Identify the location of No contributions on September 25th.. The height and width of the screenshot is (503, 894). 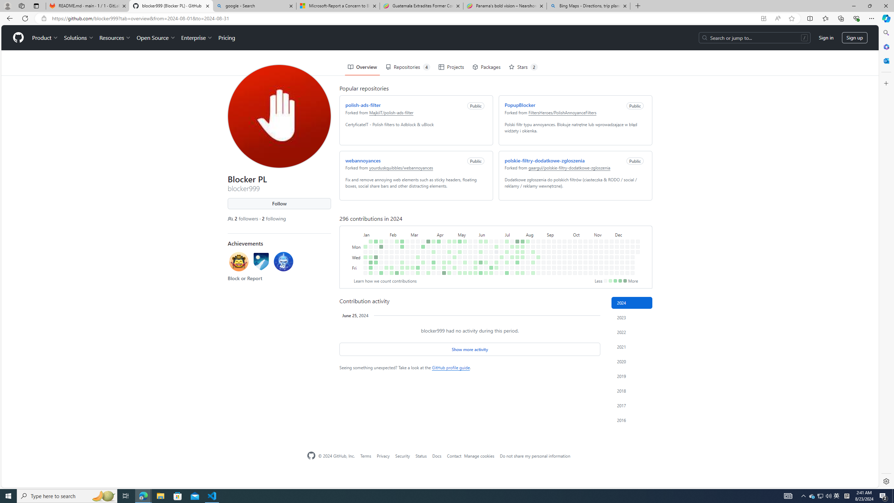
(563, 232).